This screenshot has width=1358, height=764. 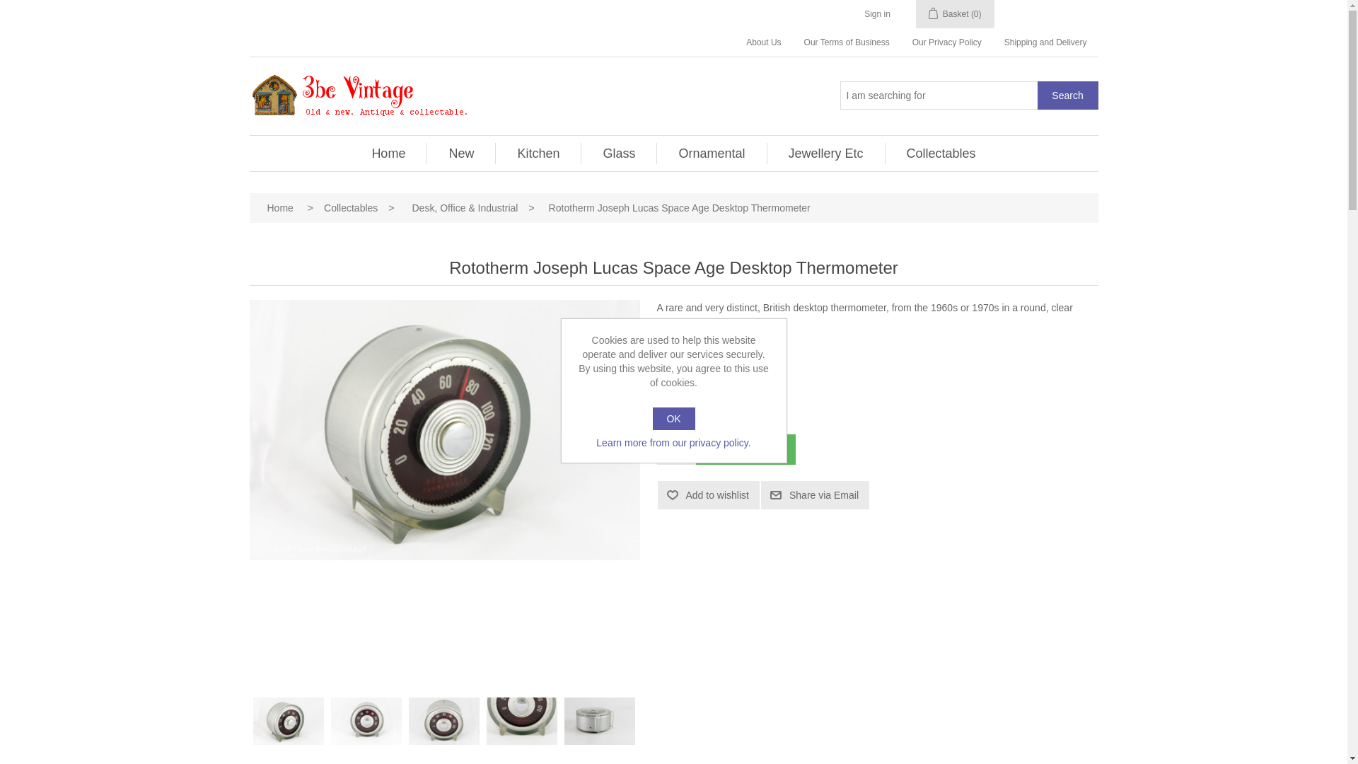 What do you see at coordinates (522, 722) in the screenshot?
I see `Rototherm Joseph Lucas Space Age Desktop Thermometer` at bounding box center [522, 722].